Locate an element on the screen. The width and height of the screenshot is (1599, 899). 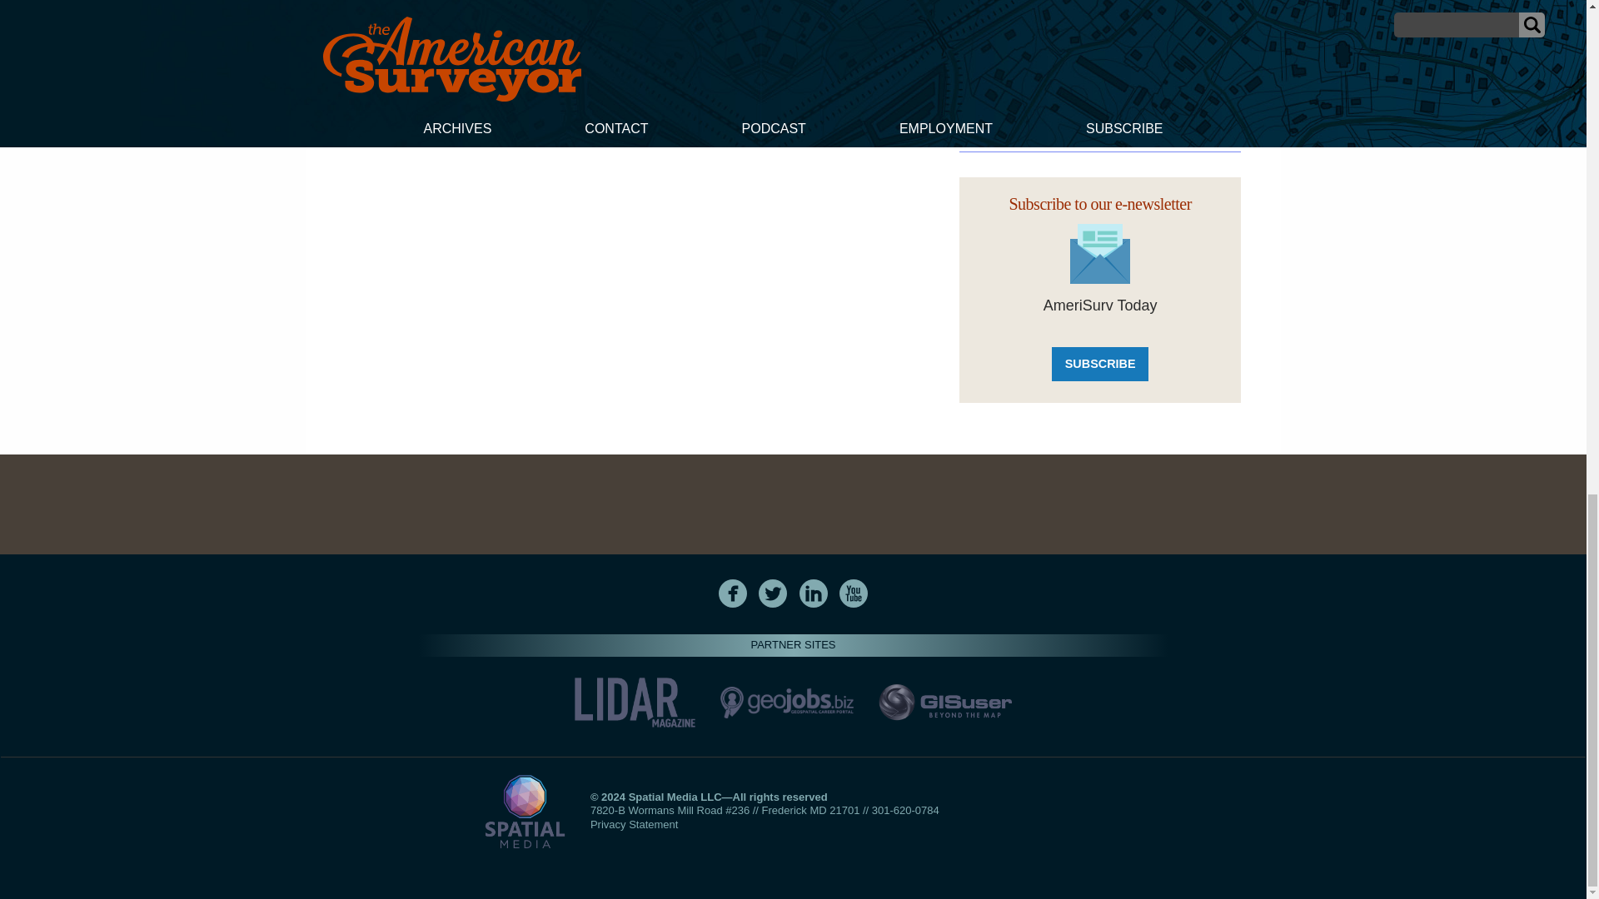
icon-sm-twitter is located at coordinates (773, 593).